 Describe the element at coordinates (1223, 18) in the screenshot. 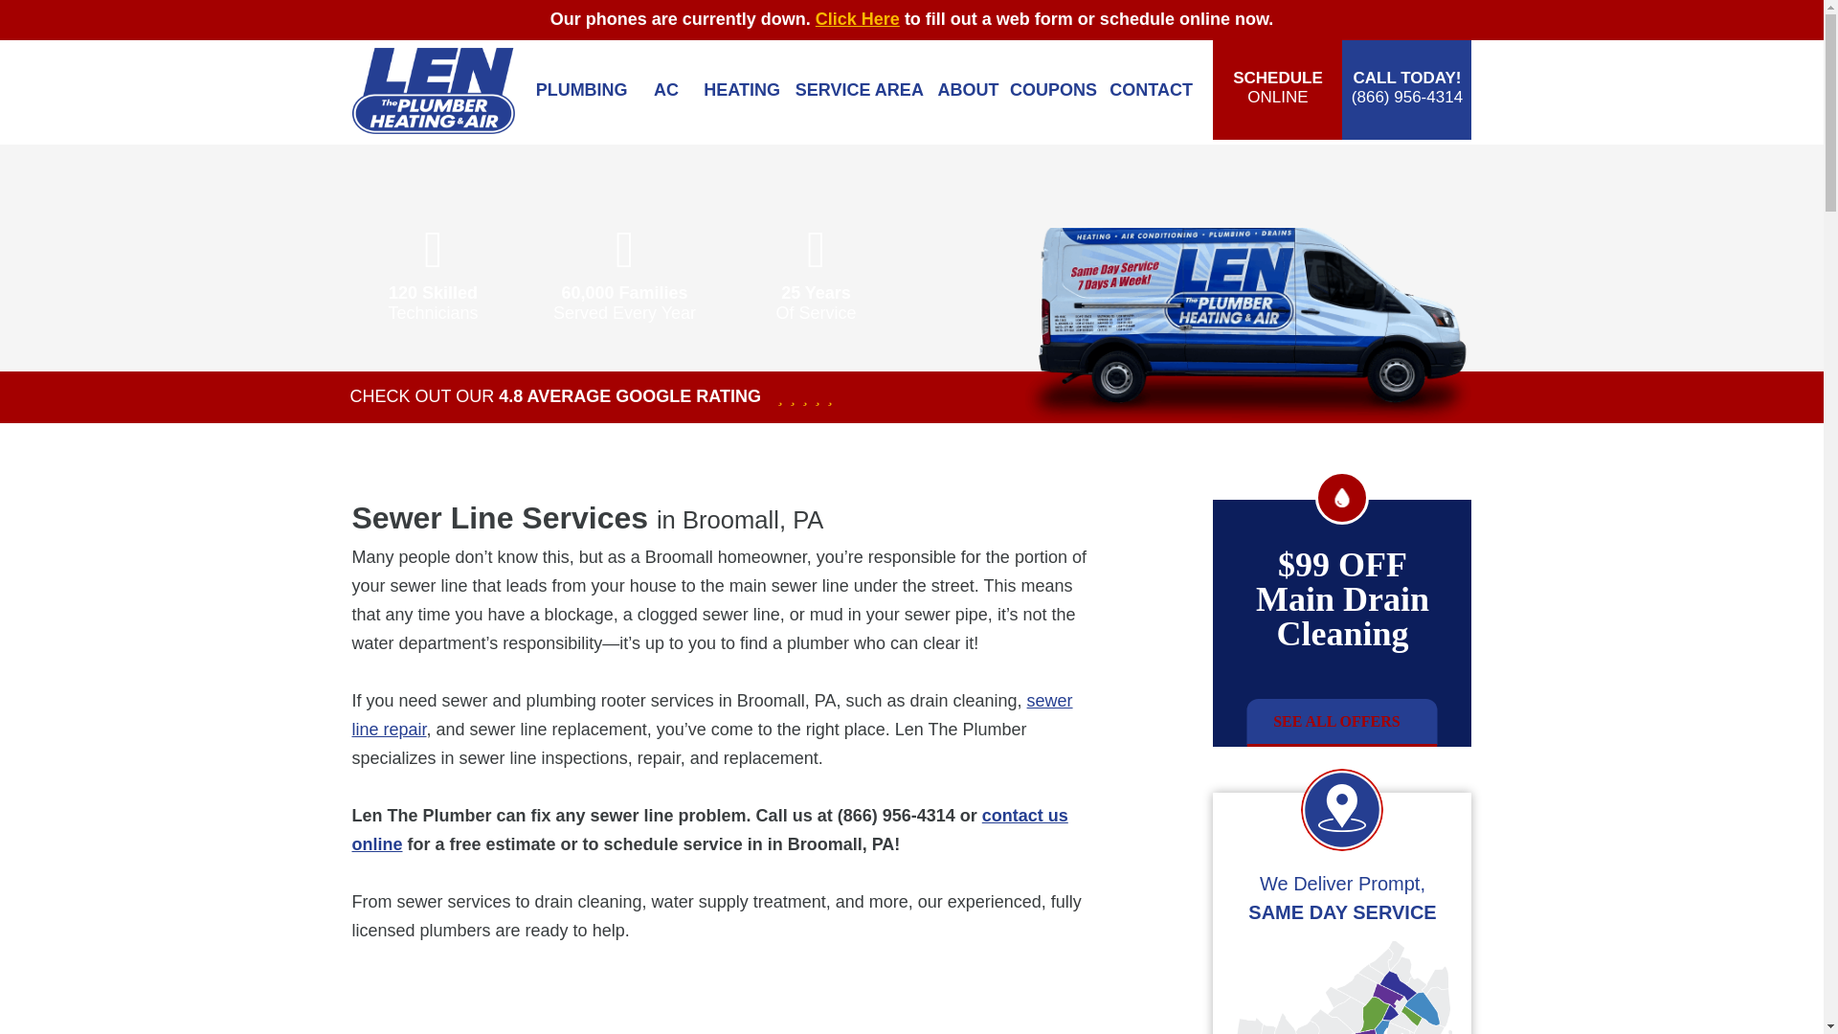

I see `submit` at that location.